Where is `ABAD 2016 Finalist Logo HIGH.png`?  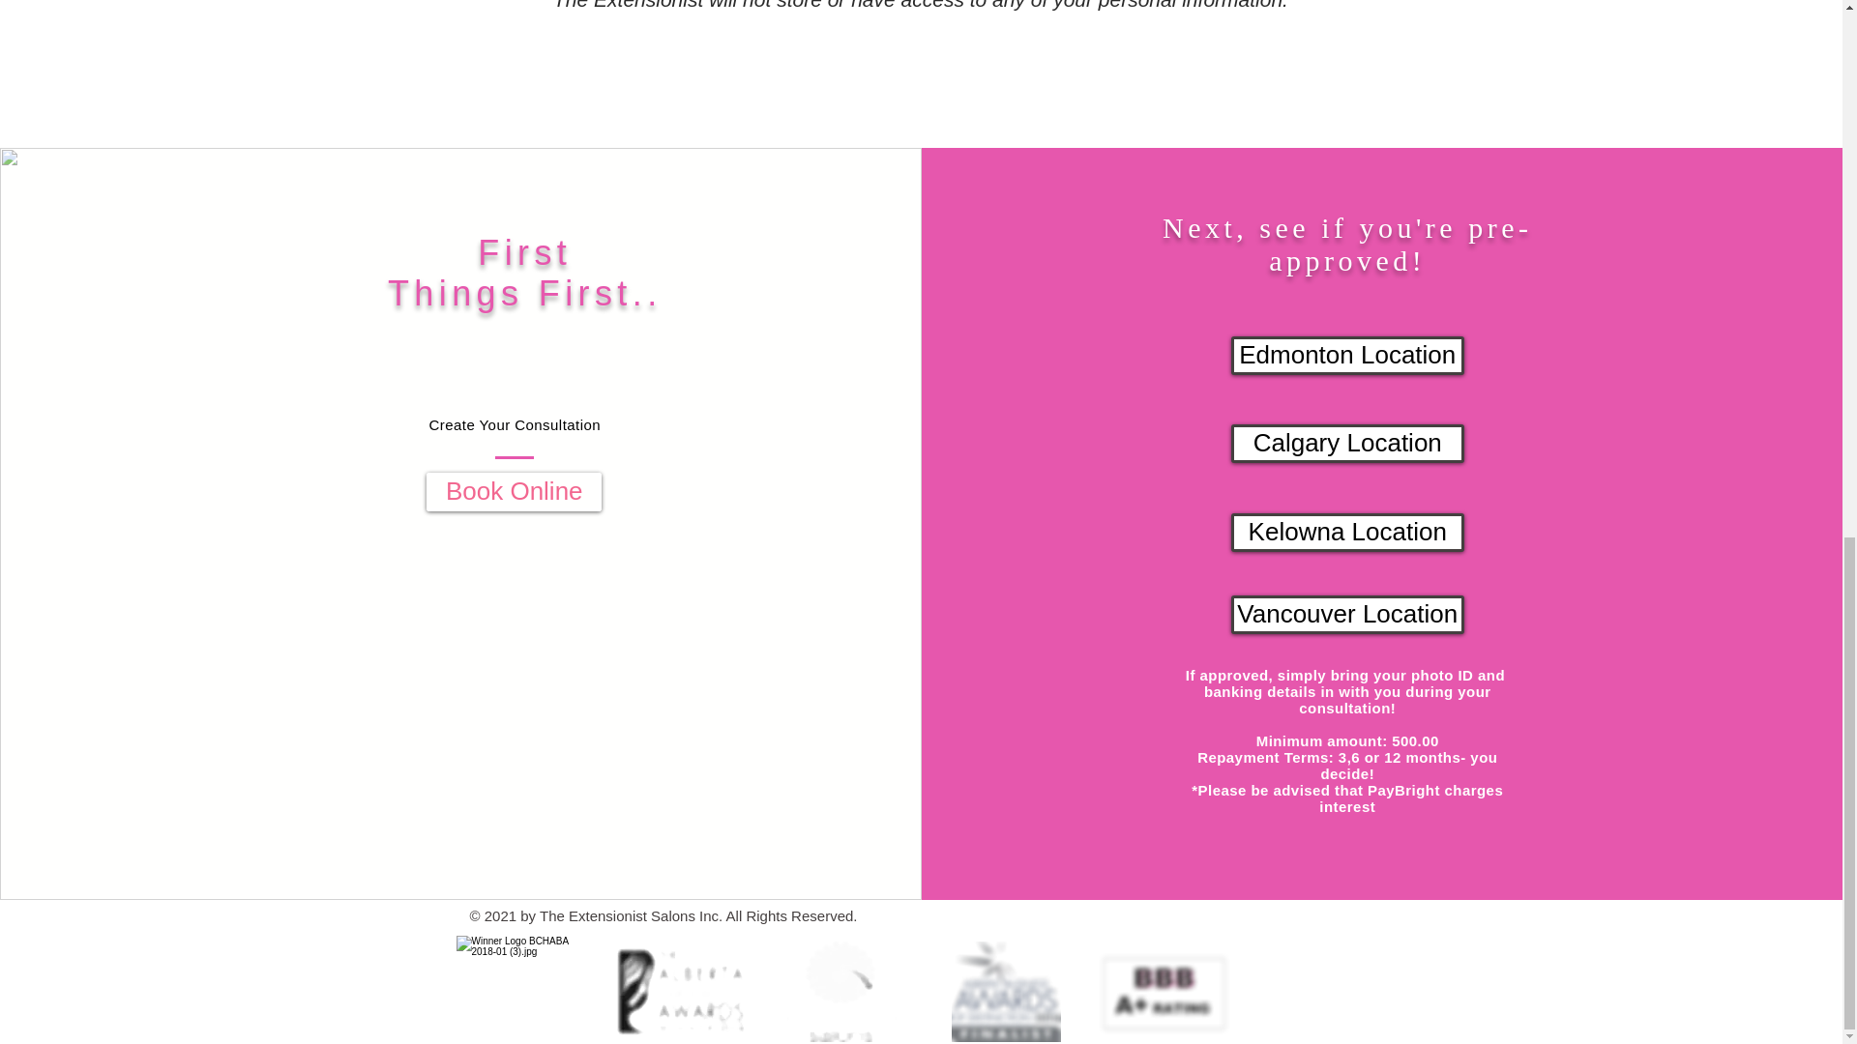
ABAD 2016 Finalist Logo HIGH.png is located at coordinates (1006, 990).